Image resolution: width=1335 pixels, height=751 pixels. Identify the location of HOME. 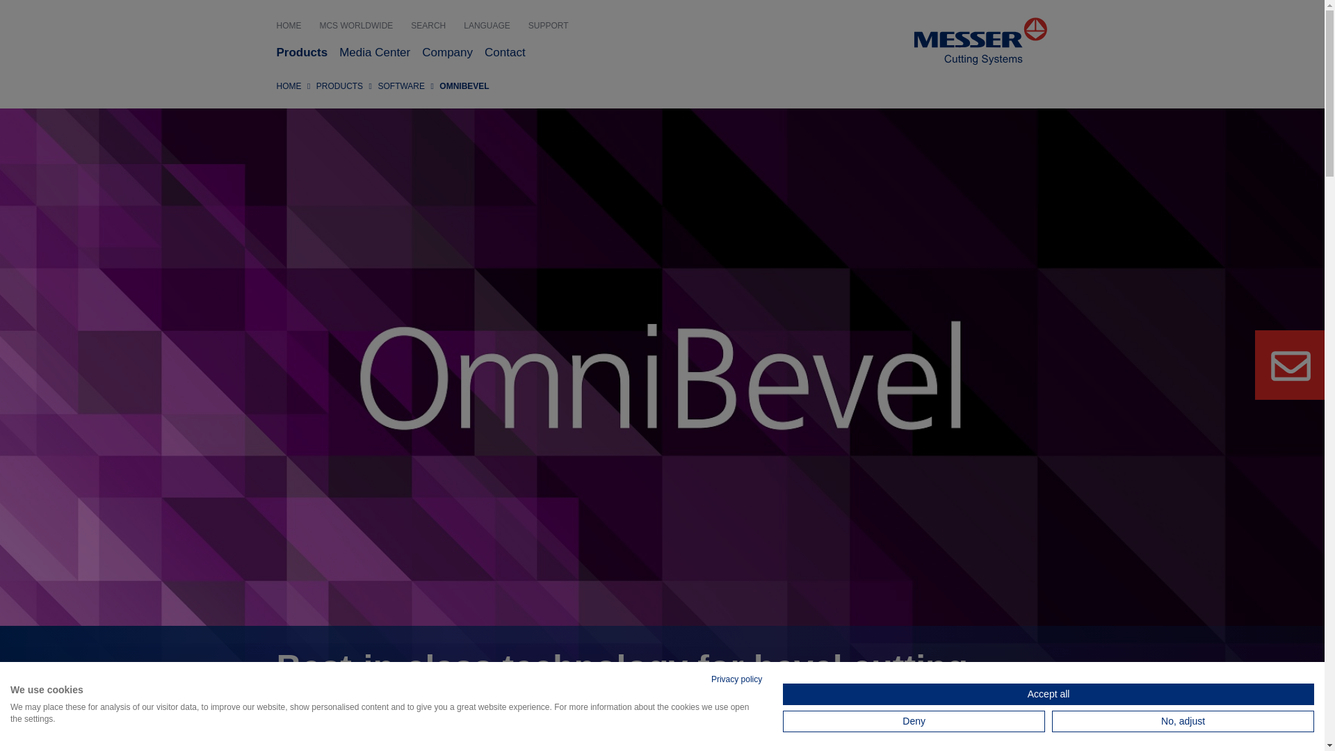
(295, 26).